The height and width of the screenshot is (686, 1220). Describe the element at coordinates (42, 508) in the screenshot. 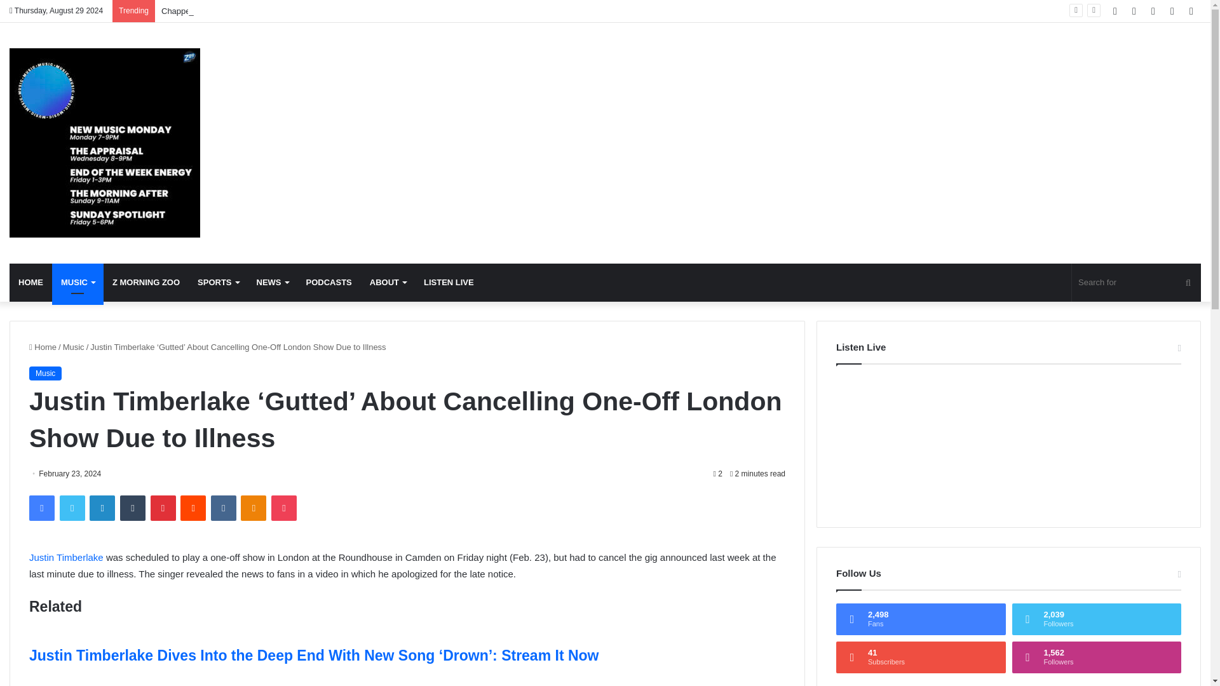

I see `Facebook` at that location.